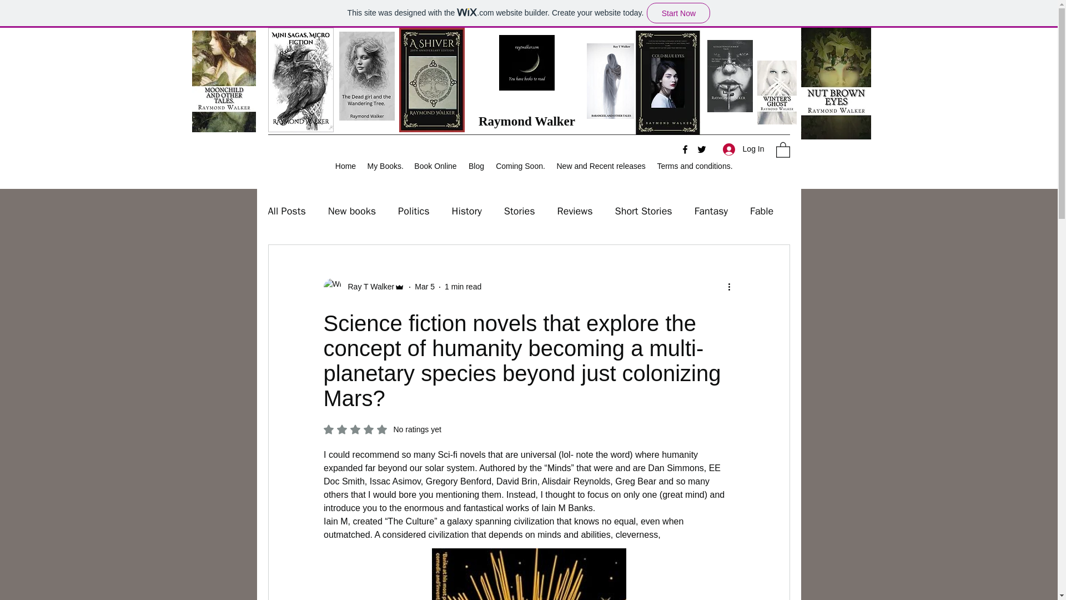  What do you see at coordinates (466, 211) in the screenshot?
I see `History` at bounding box center [466, 211].